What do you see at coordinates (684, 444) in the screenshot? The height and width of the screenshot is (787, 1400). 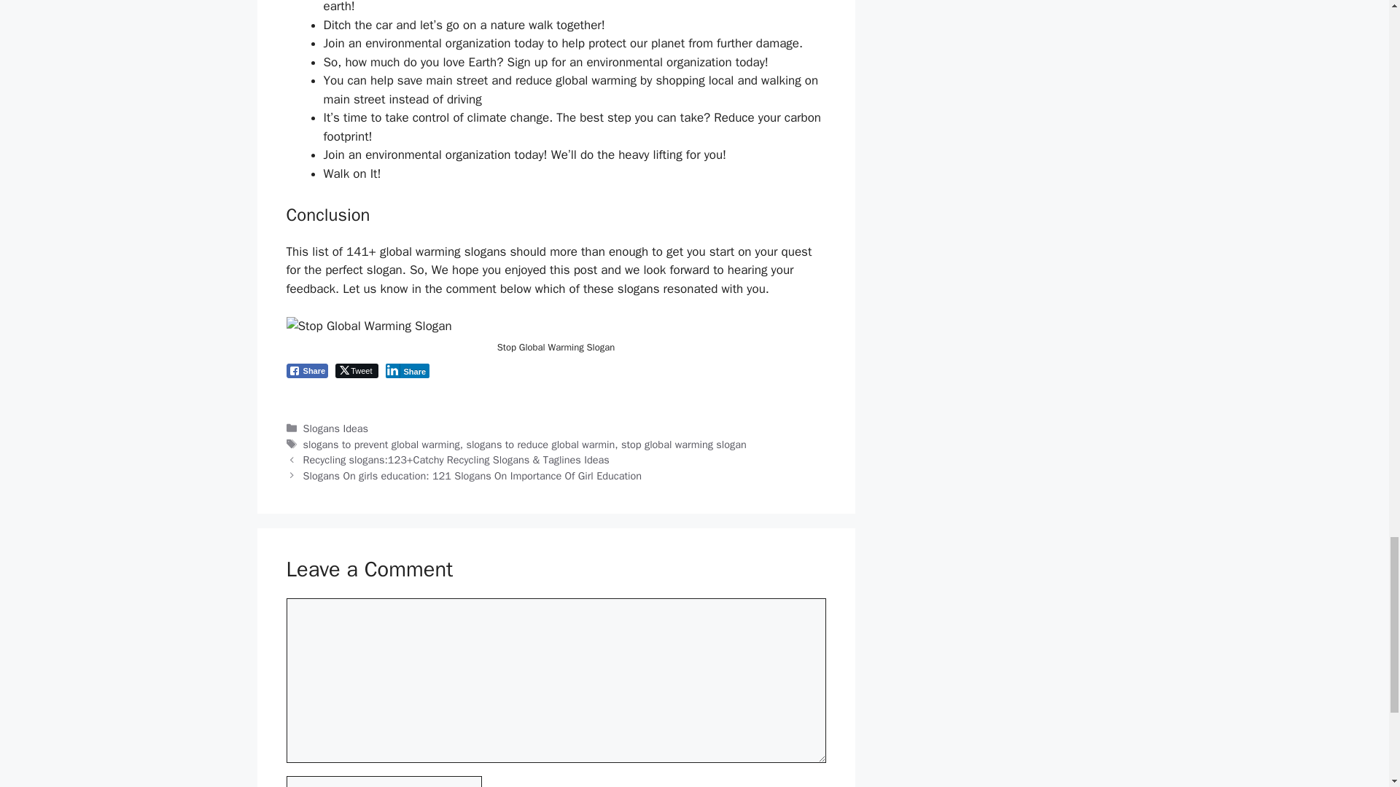 I see `stop global warming slogan` at bounding box center [684, 444].